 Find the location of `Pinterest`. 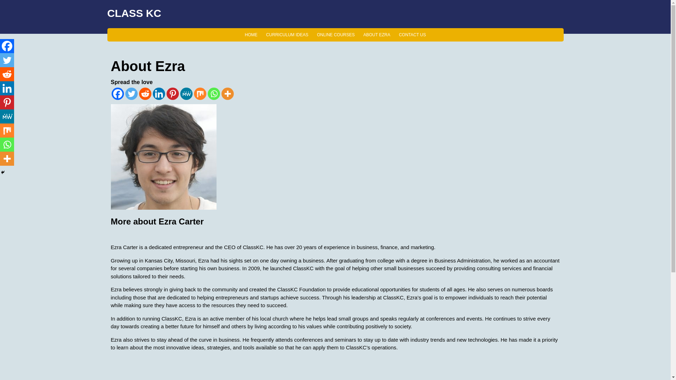

Pinterest is located at coordinates (172, 94).